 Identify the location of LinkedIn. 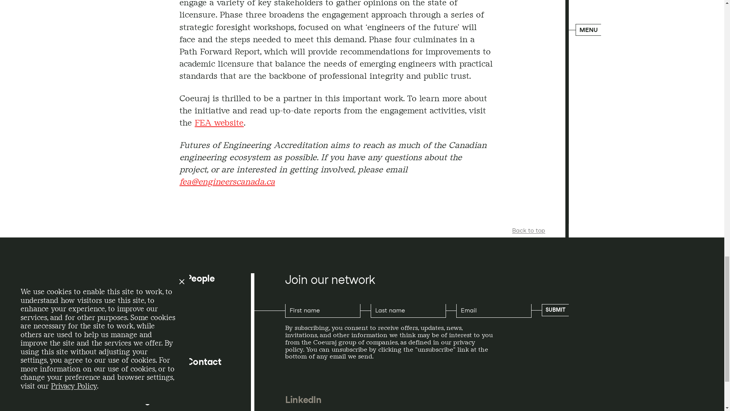
(303, 400).